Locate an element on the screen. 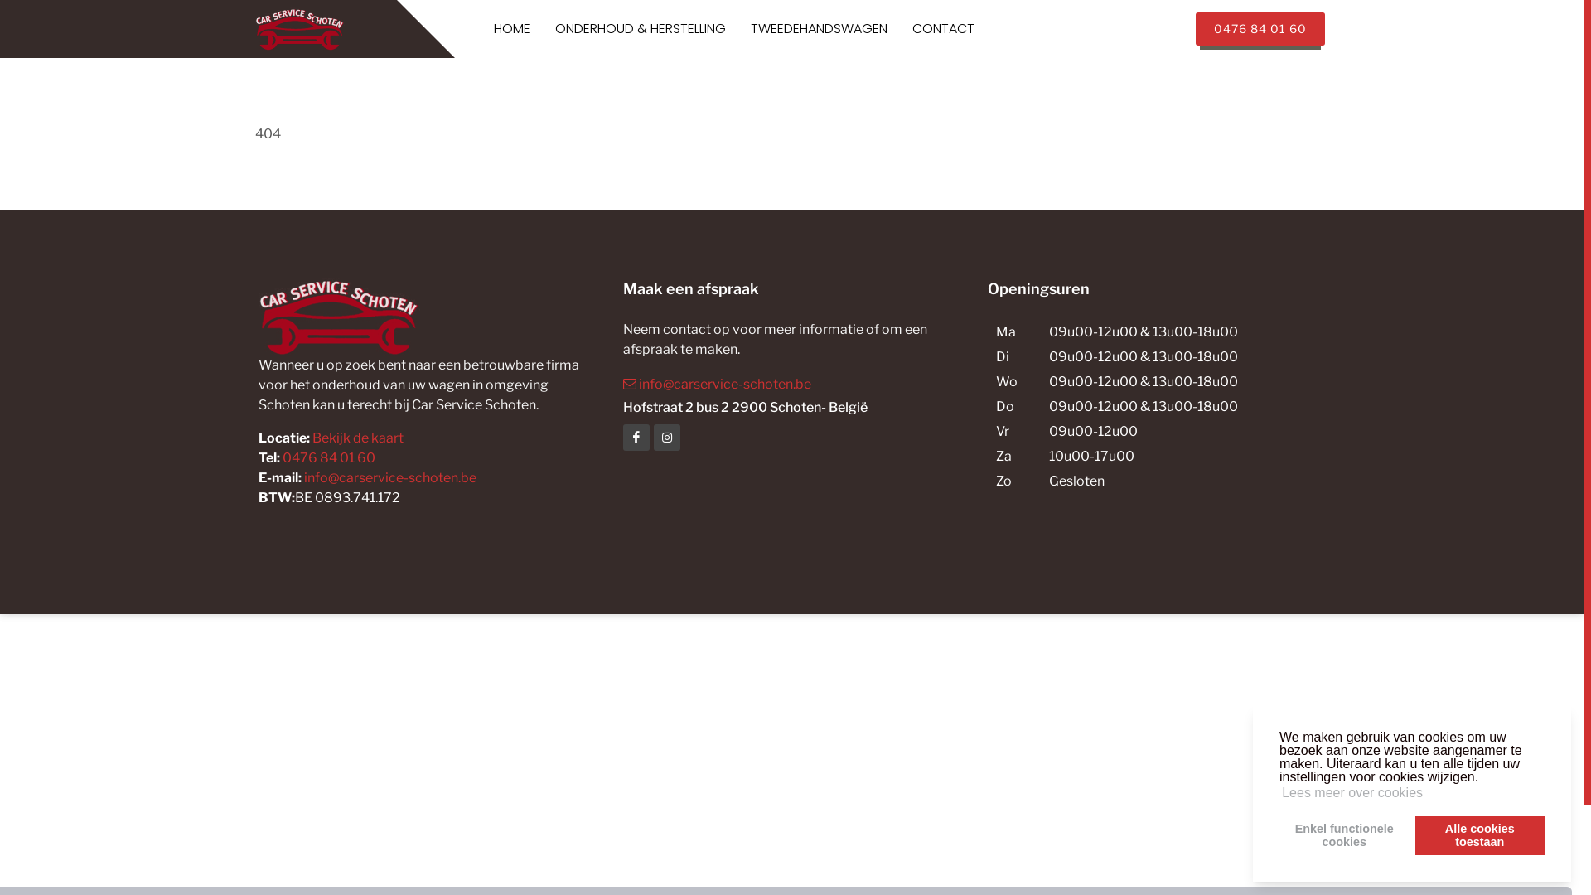  CONTACT is located at coordinates (943, 29).